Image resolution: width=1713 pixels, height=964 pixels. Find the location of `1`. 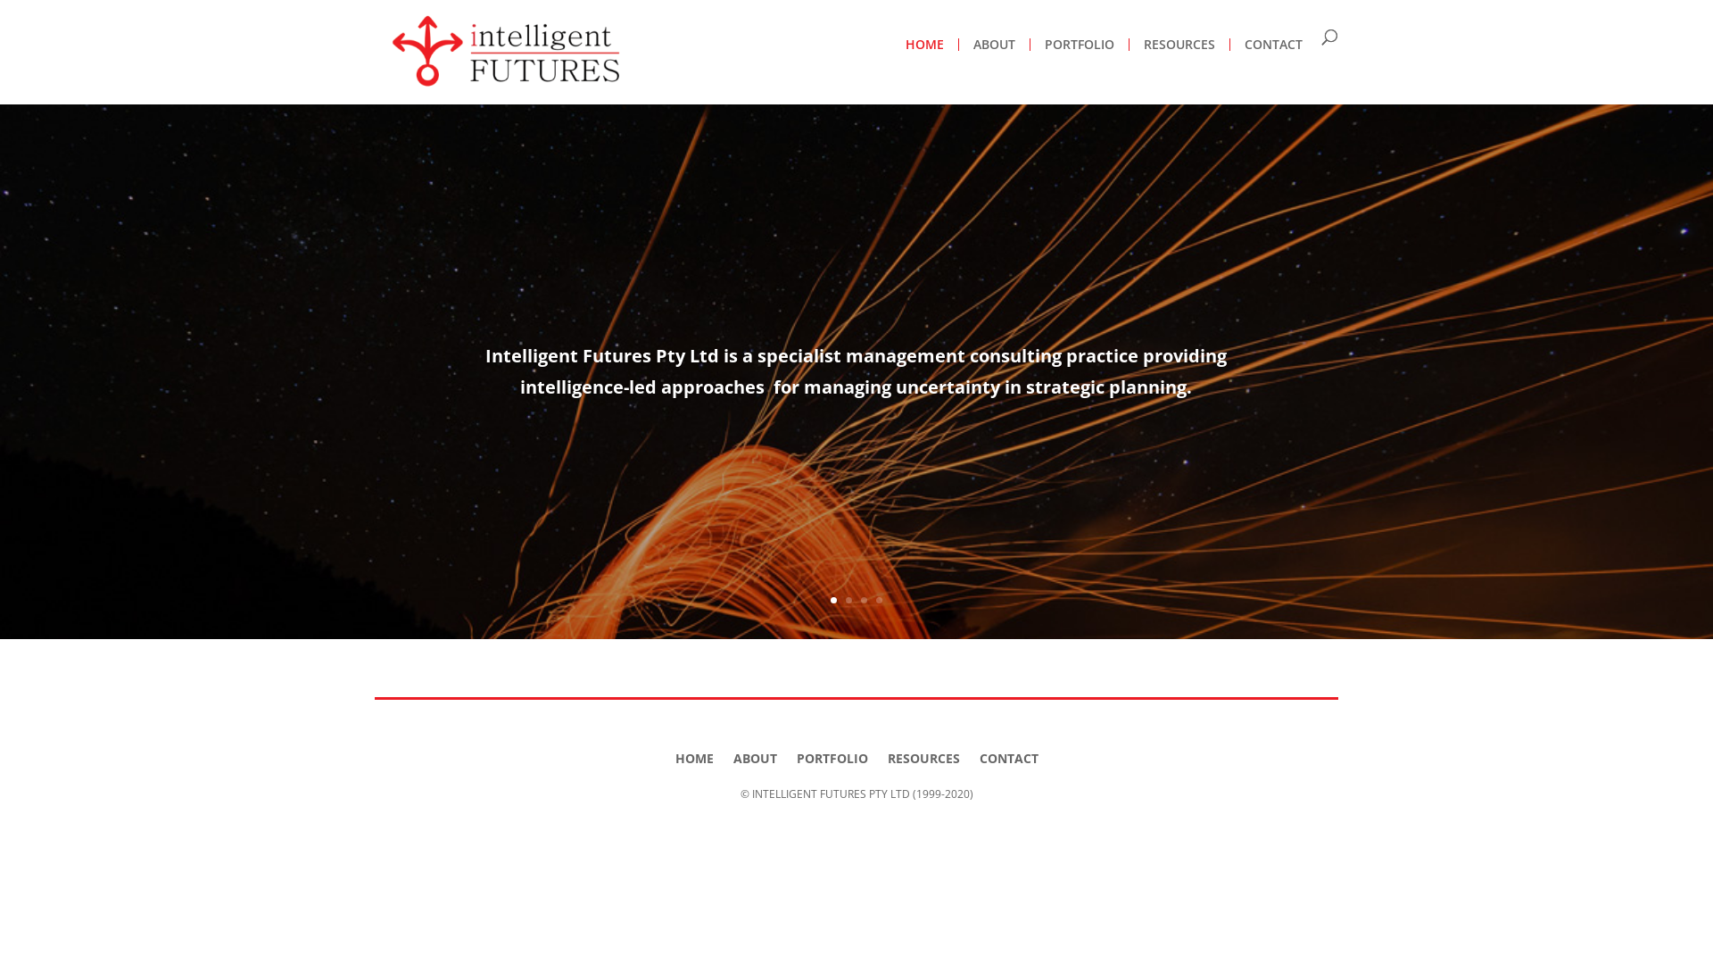

1 is located at coordinates (833, 600).